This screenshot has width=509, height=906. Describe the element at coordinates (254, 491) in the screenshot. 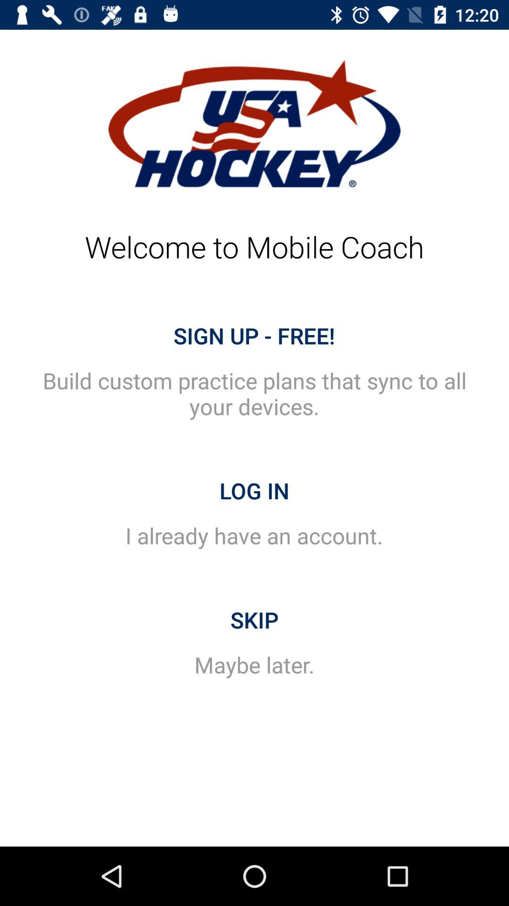

I see `select item below the build custom practice item` at that location.